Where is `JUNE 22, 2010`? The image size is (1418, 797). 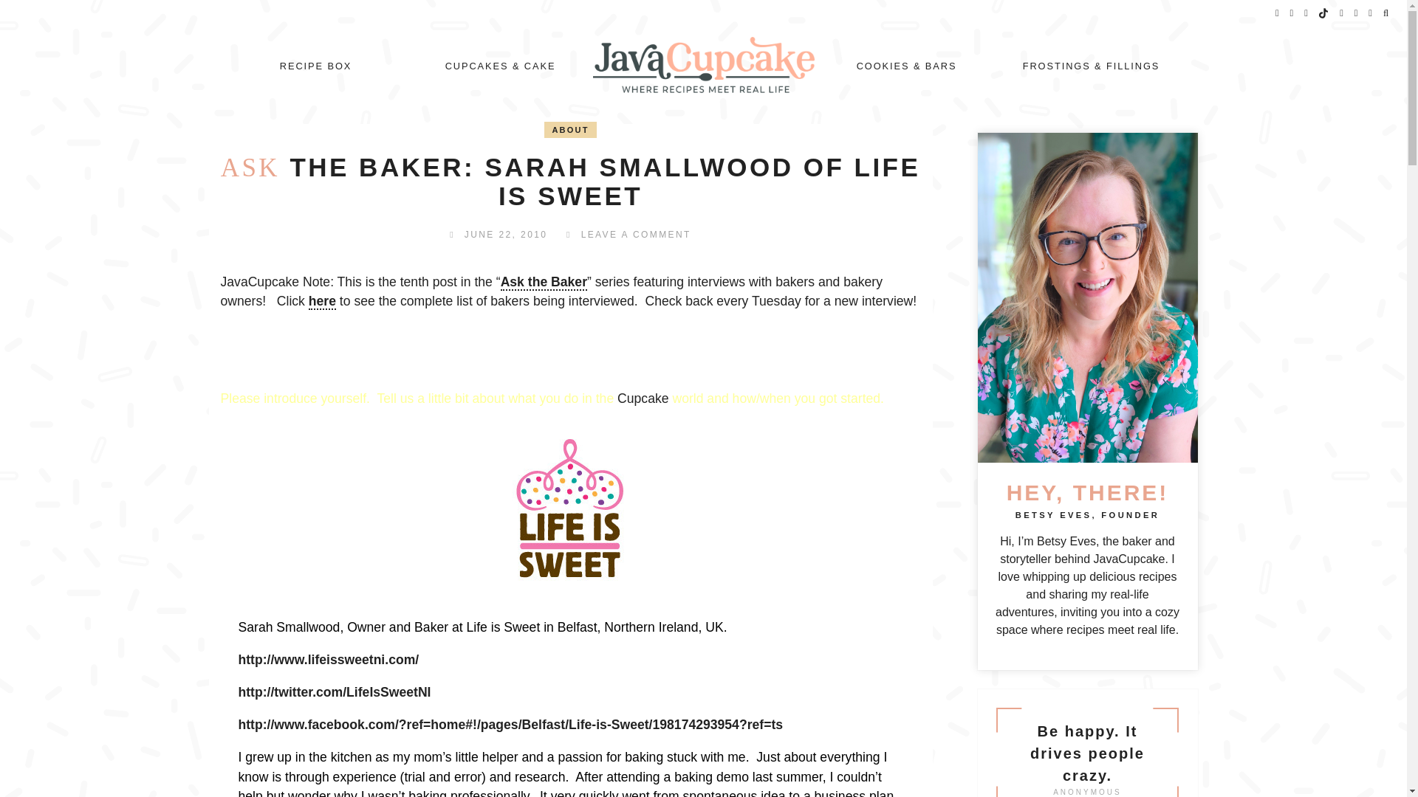
JUNE 22, 2010 is located at coordinates (506, 235).